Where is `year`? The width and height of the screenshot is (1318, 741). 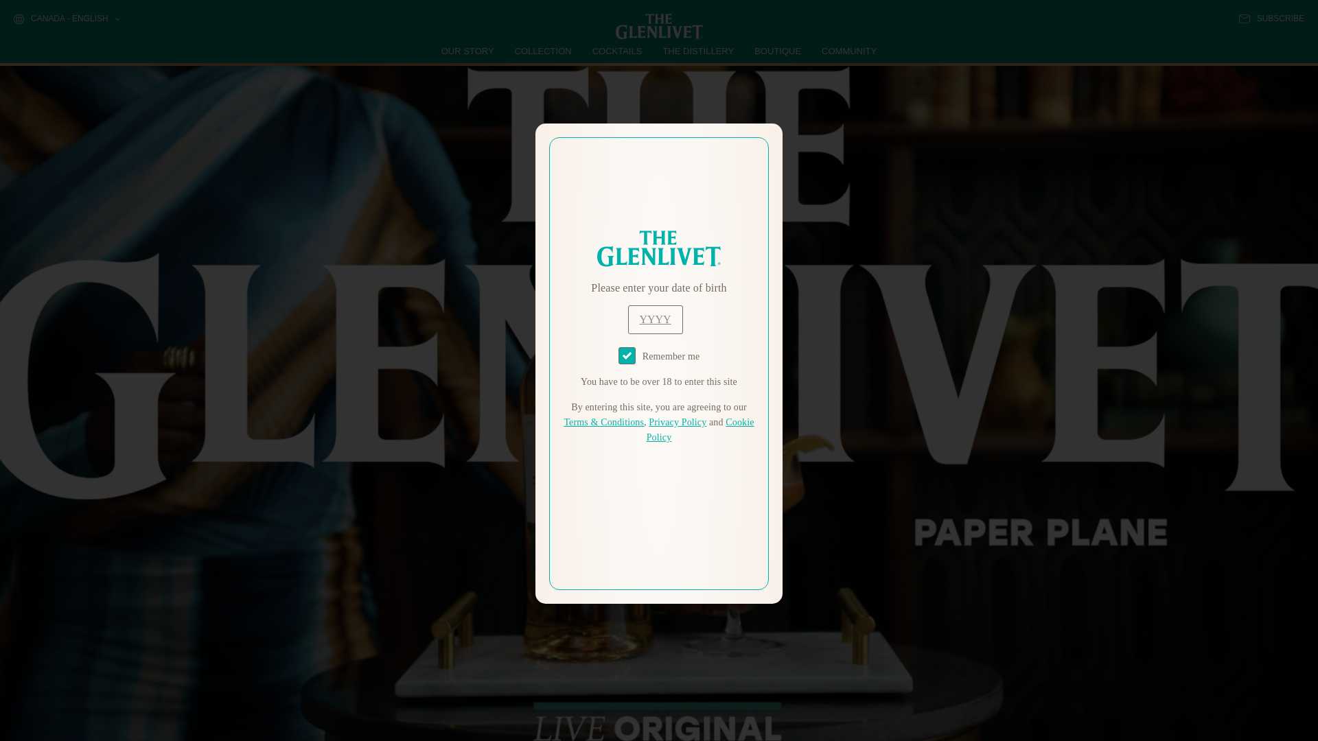
year is located at coordinates (655, 320).